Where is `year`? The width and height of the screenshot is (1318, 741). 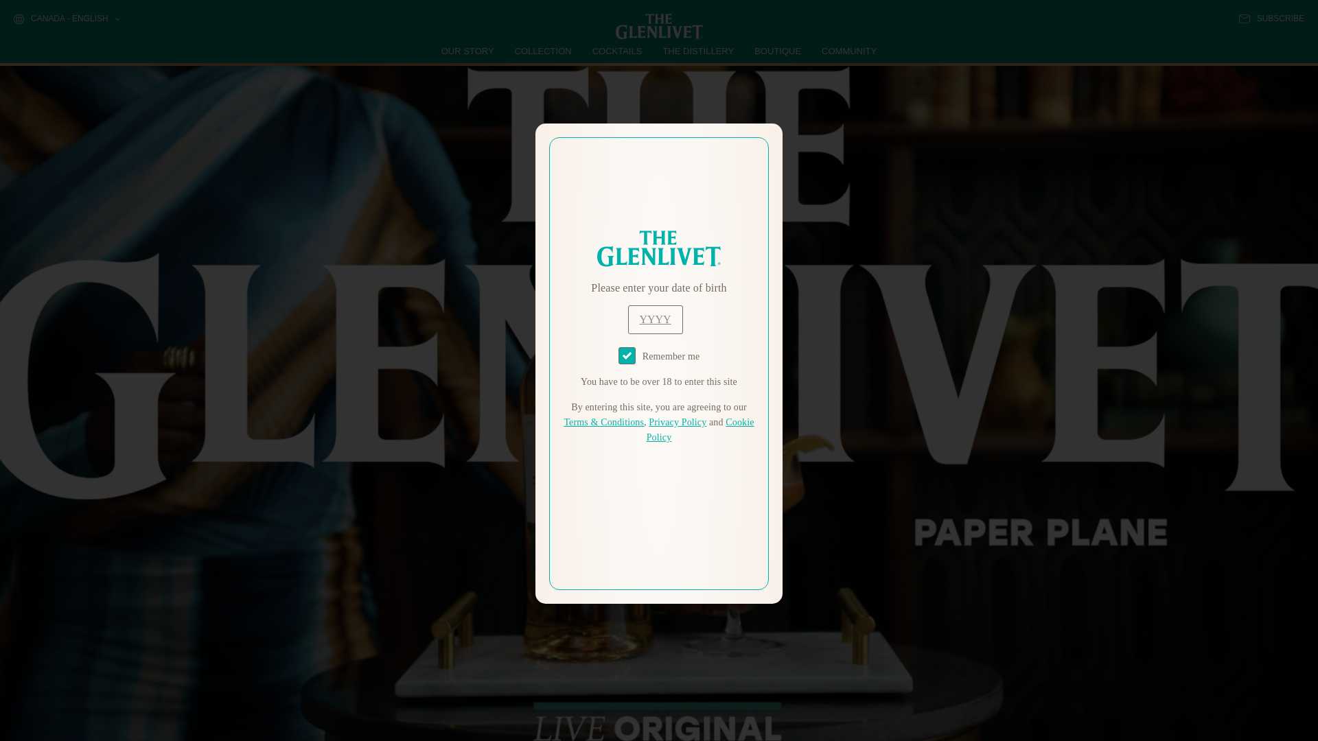
year is located at coordinates (655, 320).